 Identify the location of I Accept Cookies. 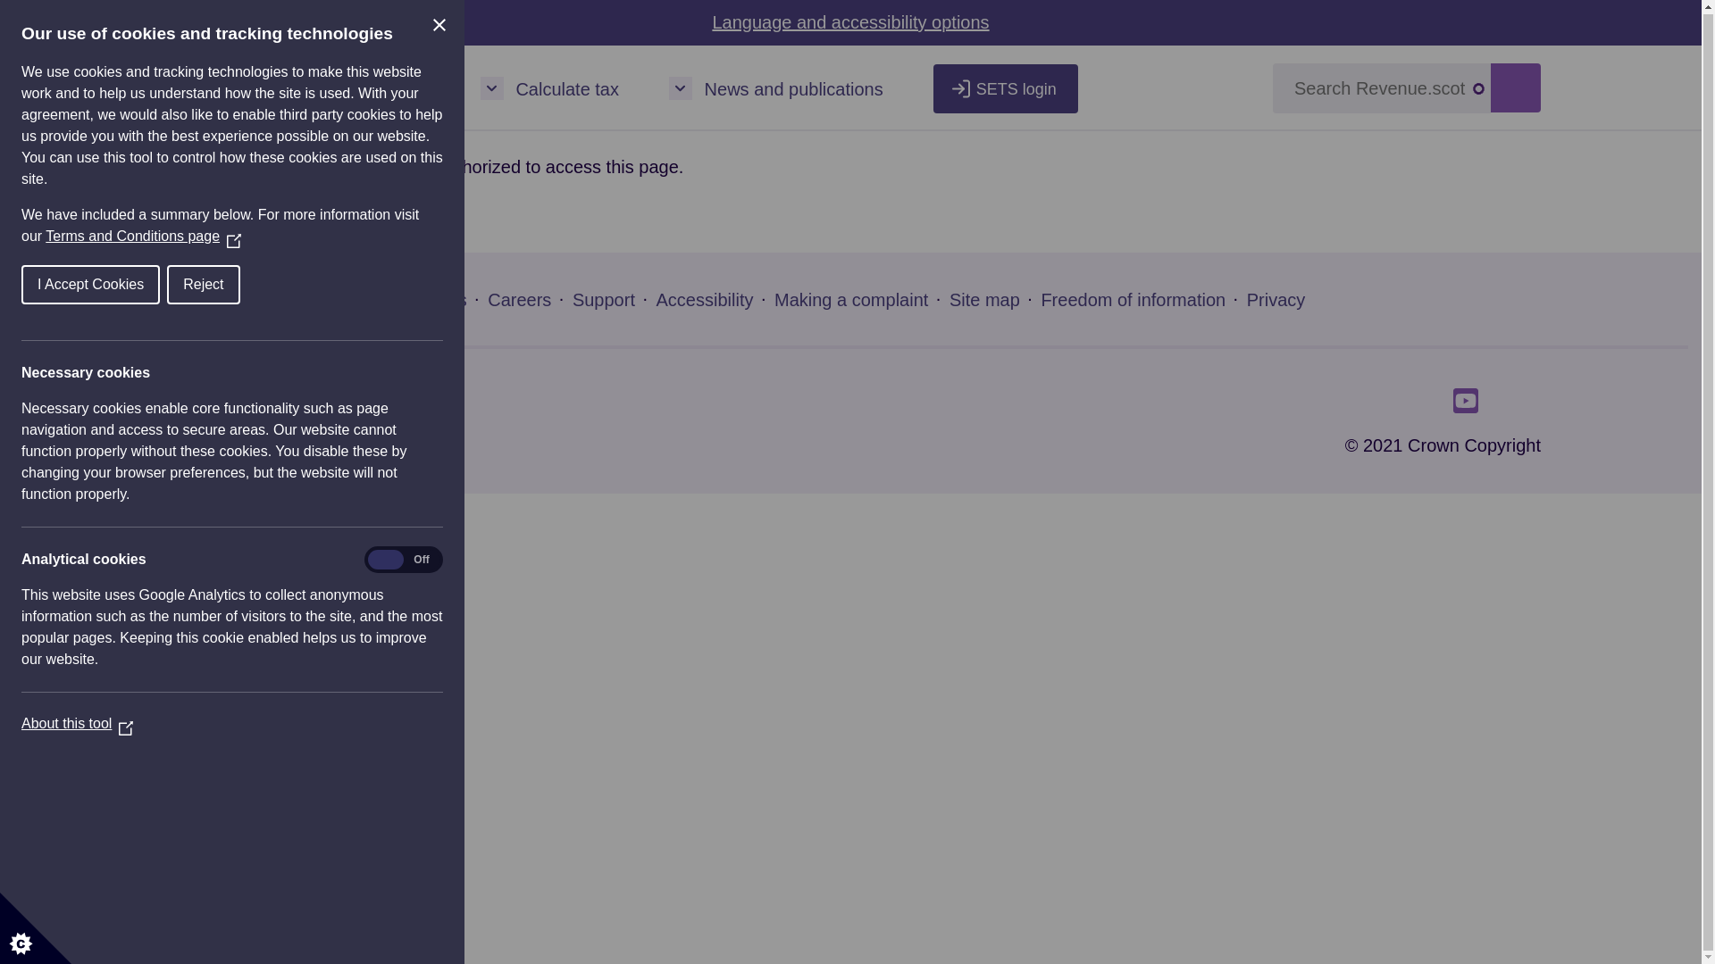
(50, 284).